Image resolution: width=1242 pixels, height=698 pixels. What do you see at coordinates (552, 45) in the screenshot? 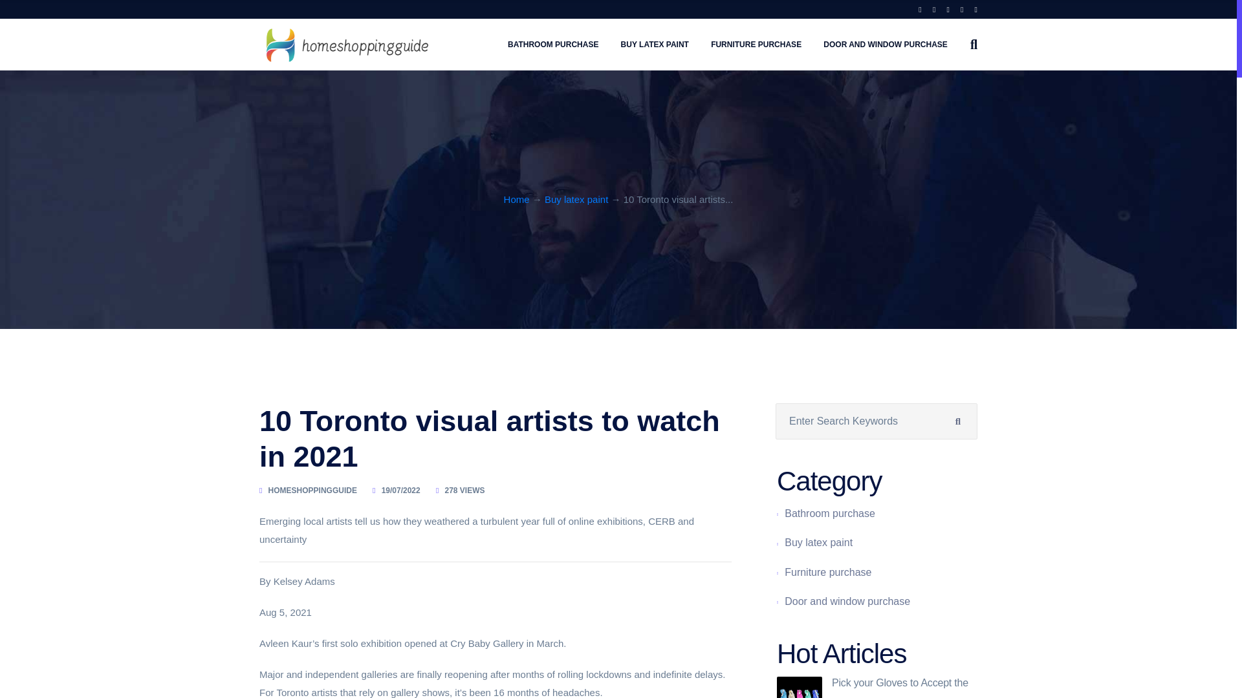
I see `BATHROOM PURCHASE` at bounding box center [552, 45].